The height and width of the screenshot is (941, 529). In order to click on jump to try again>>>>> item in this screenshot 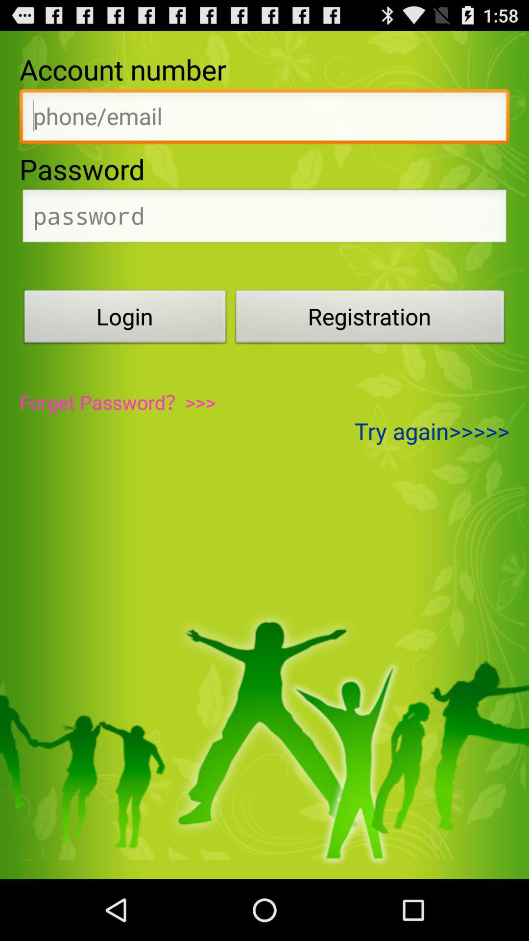, I will do `click(432, 431)`.